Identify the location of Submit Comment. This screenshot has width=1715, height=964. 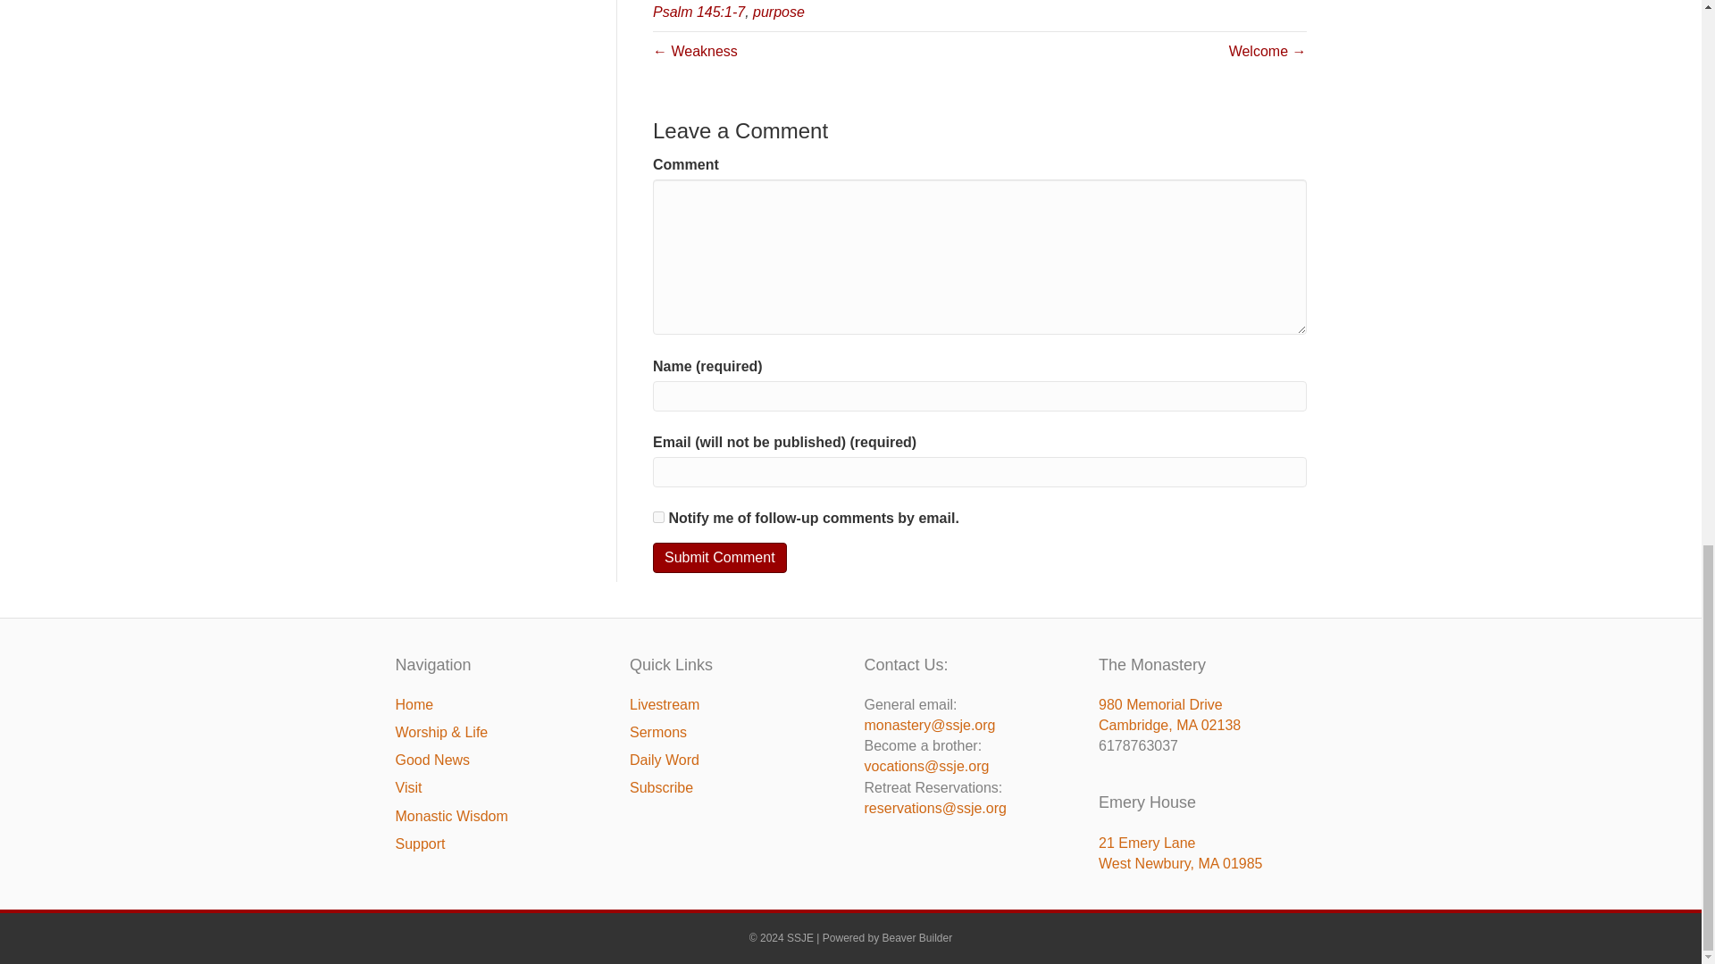
(720, 557).